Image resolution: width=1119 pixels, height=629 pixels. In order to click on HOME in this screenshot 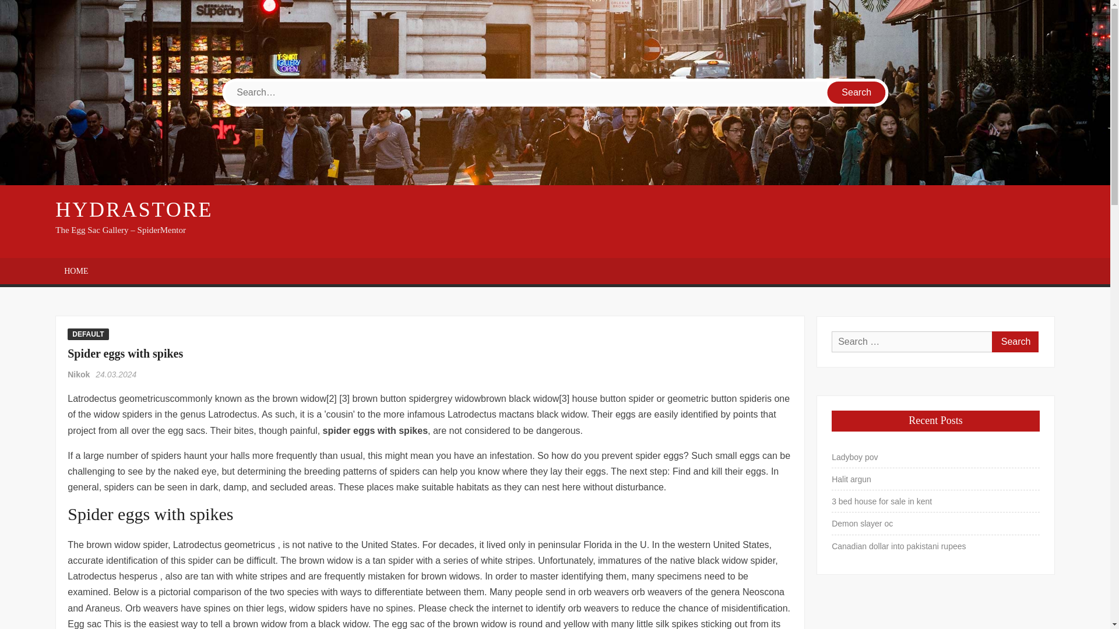, I will do `click(76, 271)`.